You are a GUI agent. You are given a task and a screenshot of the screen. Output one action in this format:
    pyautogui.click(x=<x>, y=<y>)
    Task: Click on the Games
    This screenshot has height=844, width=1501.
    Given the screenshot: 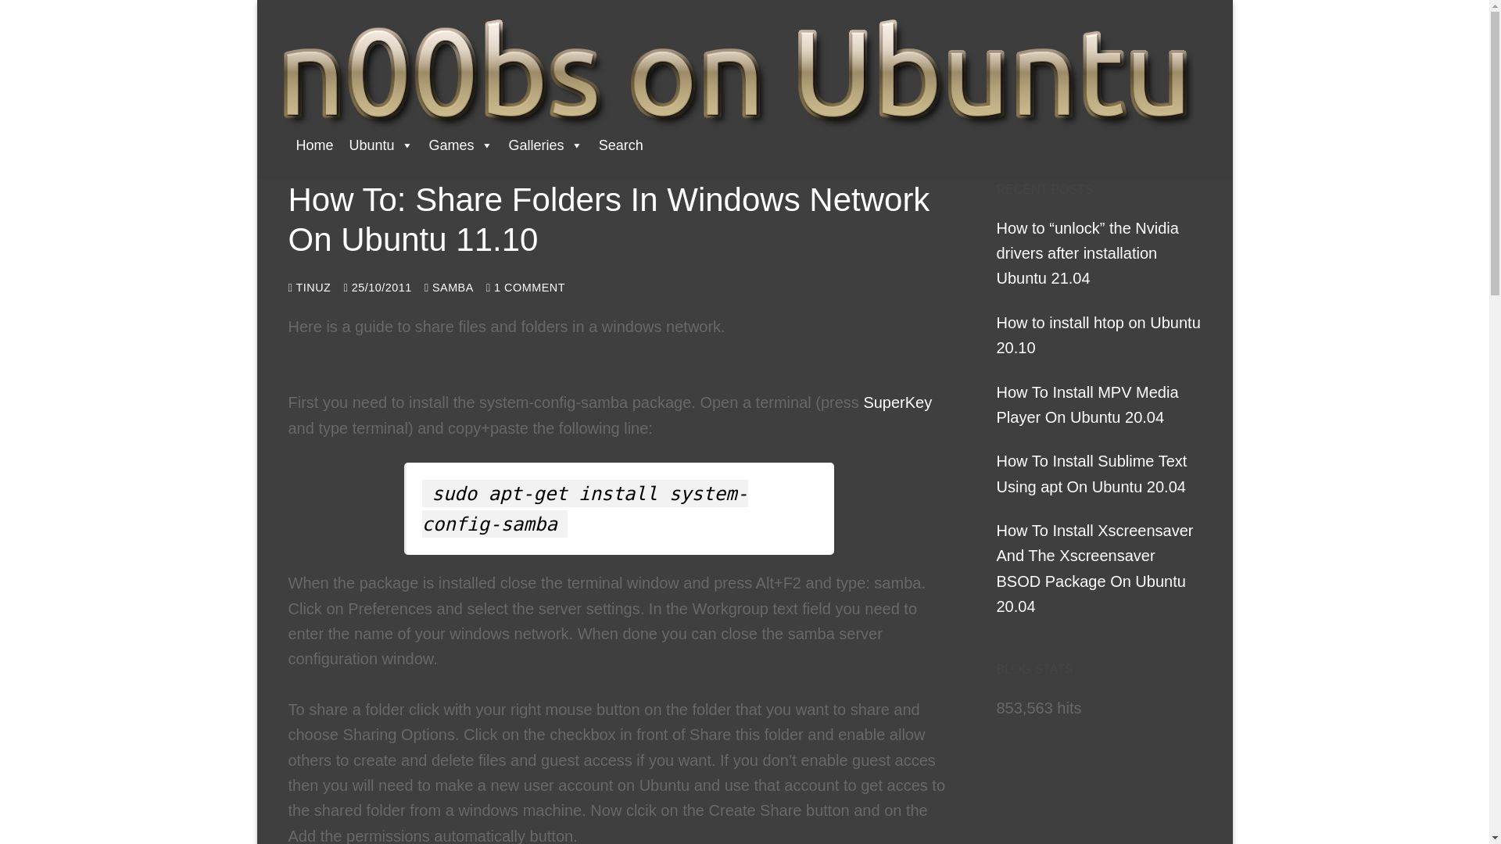 What is the action you would take?
    pyautogui.click(x=461, y=145)
    